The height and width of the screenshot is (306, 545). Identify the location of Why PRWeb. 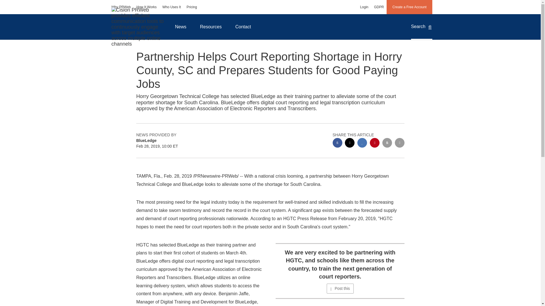
(121, 7).